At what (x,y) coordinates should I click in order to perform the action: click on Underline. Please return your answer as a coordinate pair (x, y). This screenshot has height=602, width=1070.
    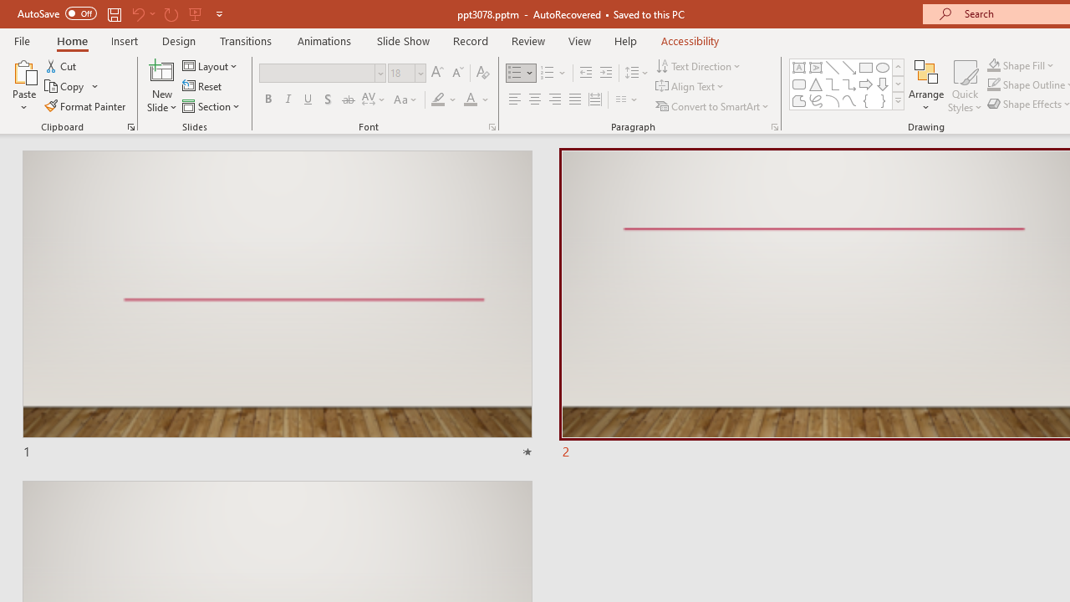
    Looking at the image, I should click on (308, 100).